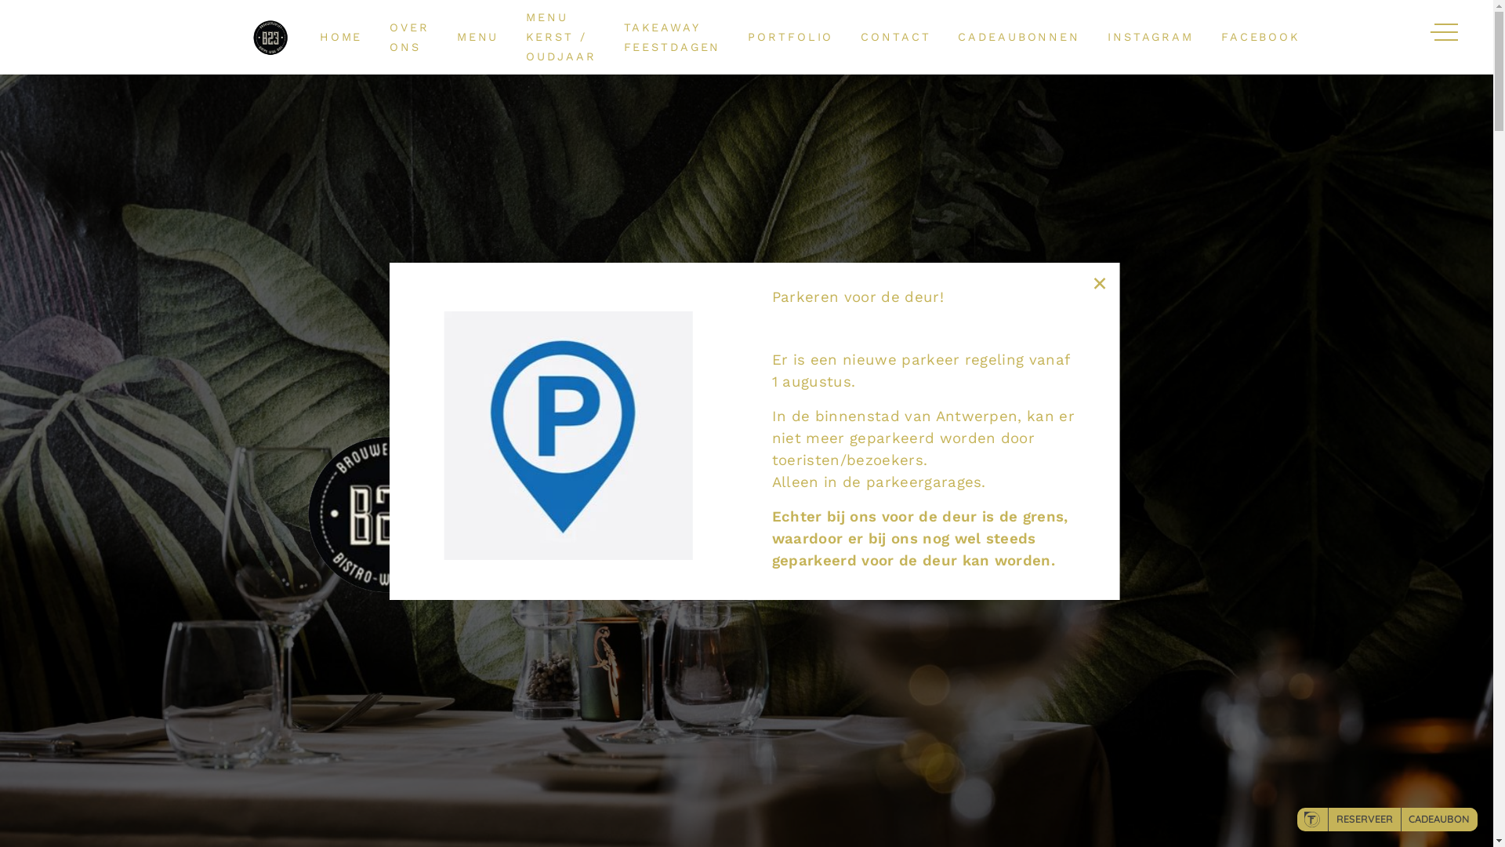 The height and width of the screenshot is (847, 1505). I want to click on HOME, so click(342, 37).